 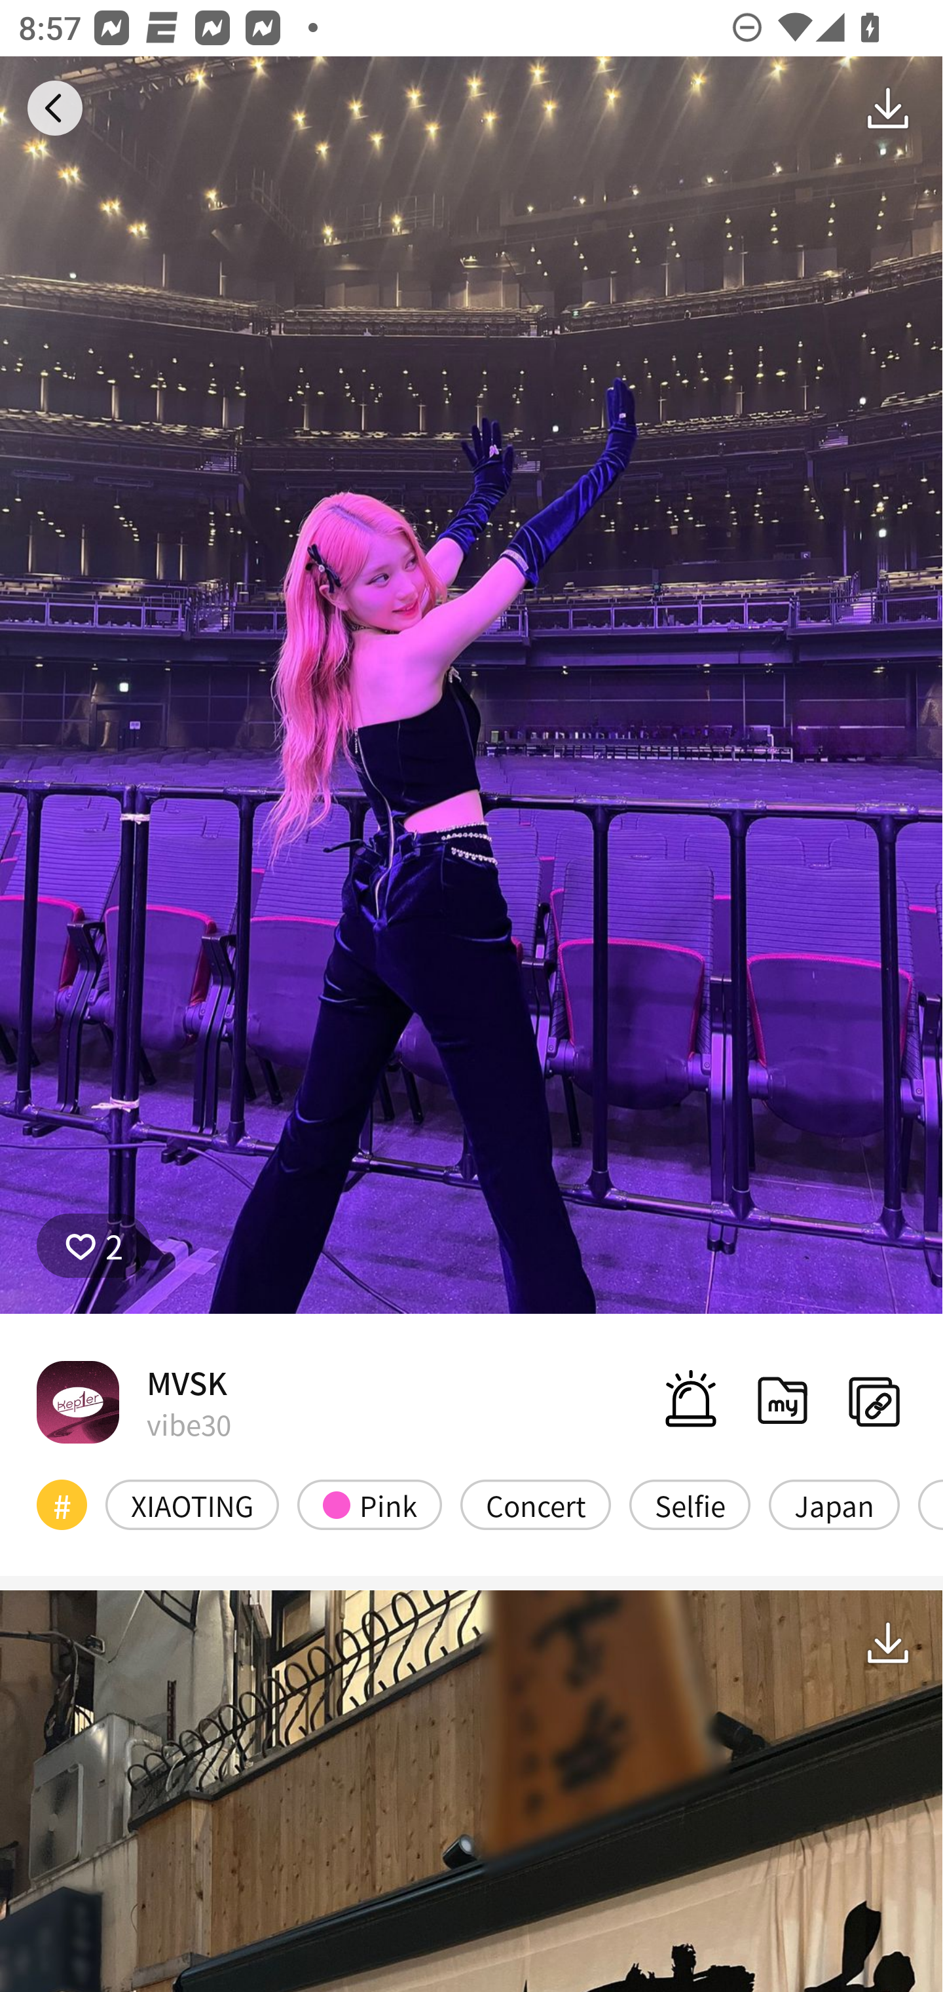 I want to click on XIAOTING, so click(x=193, y=1504).